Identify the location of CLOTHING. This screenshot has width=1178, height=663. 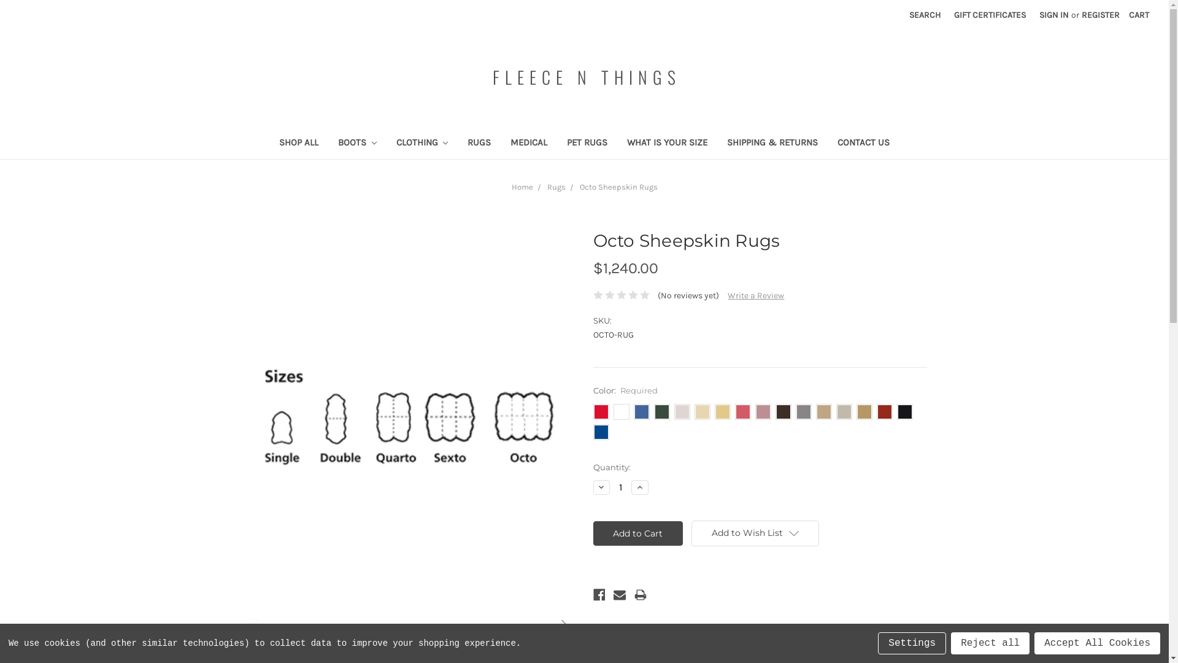
(422, 144).